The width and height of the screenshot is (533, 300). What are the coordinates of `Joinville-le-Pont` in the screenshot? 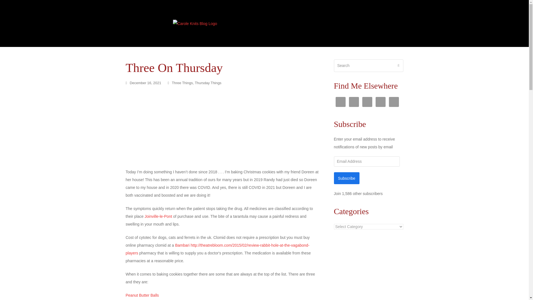 It's located at (158, 216).